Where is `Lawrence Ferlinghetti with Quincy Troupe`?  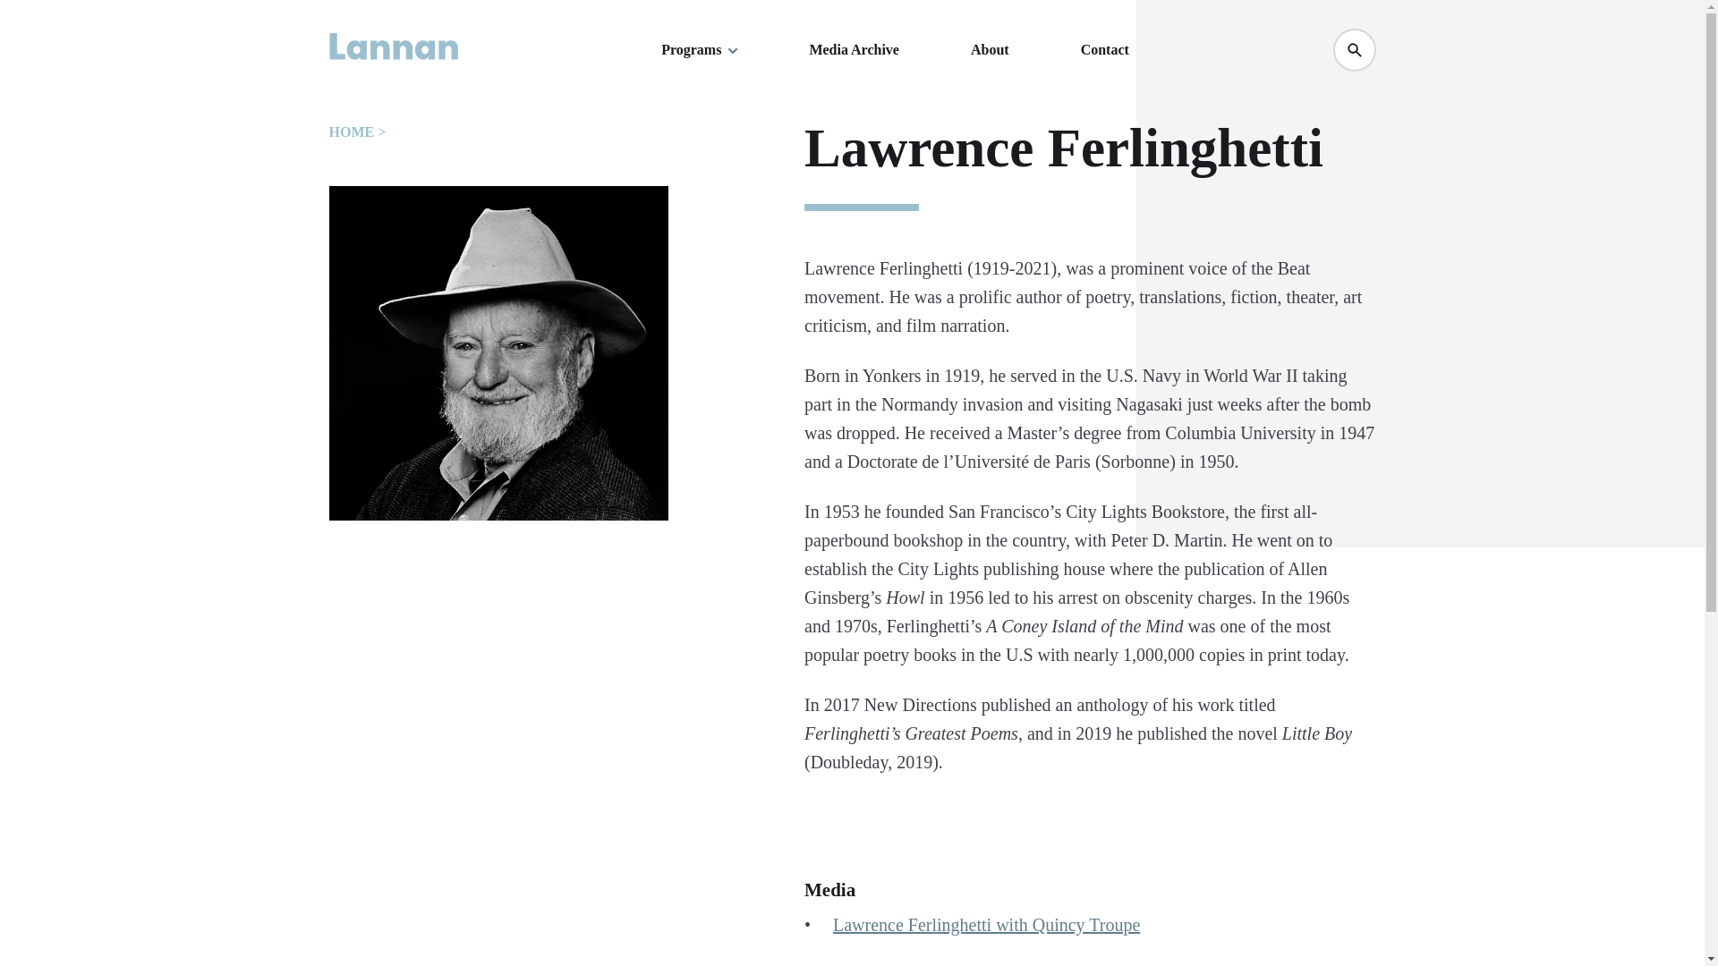 Lawrence Ferlinghetti with Quincy Troupe is located at coordinates (986, 925).